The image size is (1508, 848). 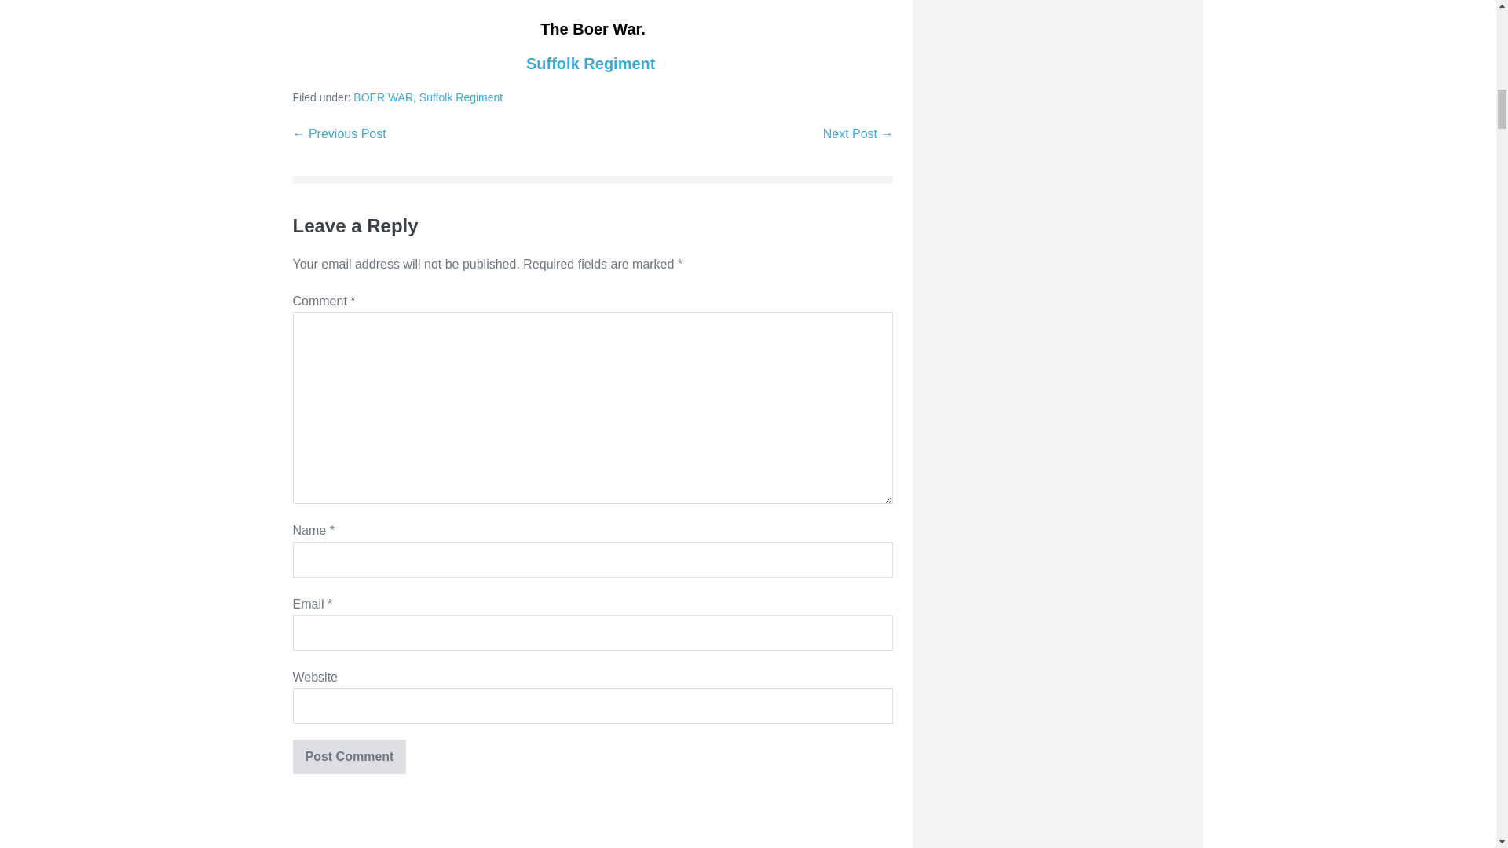 I want to click on Post Comment, so click(x=349, y=757).